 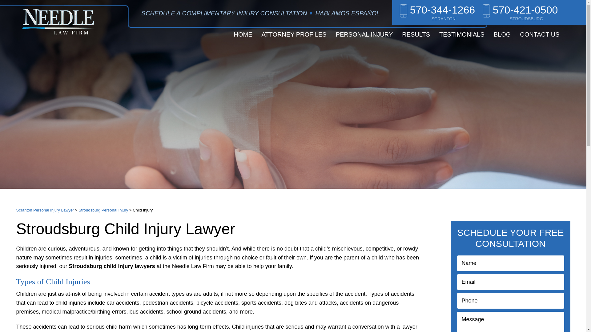 I want to click on CONTACT US, so click(x=539, y=34).